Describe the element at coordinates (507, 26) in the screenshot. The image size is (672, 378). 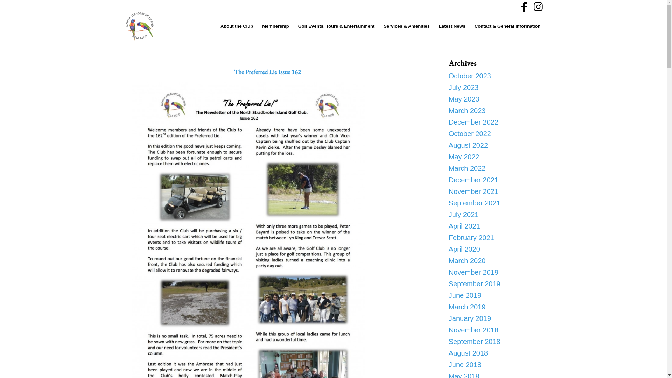
I see `Contact & General Information` at that location.